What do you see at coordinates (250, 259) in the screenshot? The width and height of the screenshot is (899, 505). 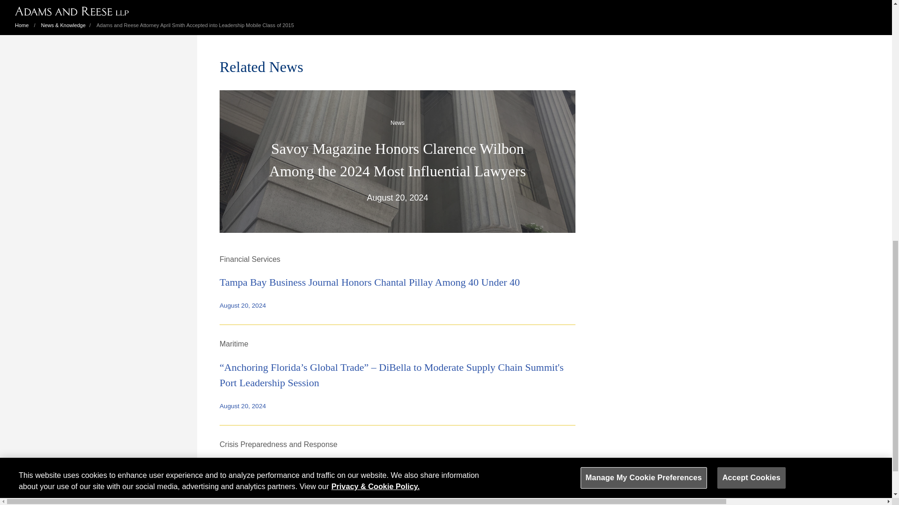 I see `Financial Services` at bounding box center [250, 259].